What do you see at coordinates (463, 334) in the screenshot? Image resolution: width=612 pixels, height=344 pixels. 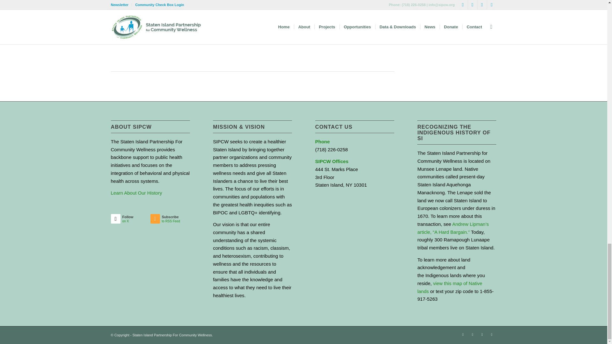 I see `X` at bounding box center [463, 334].